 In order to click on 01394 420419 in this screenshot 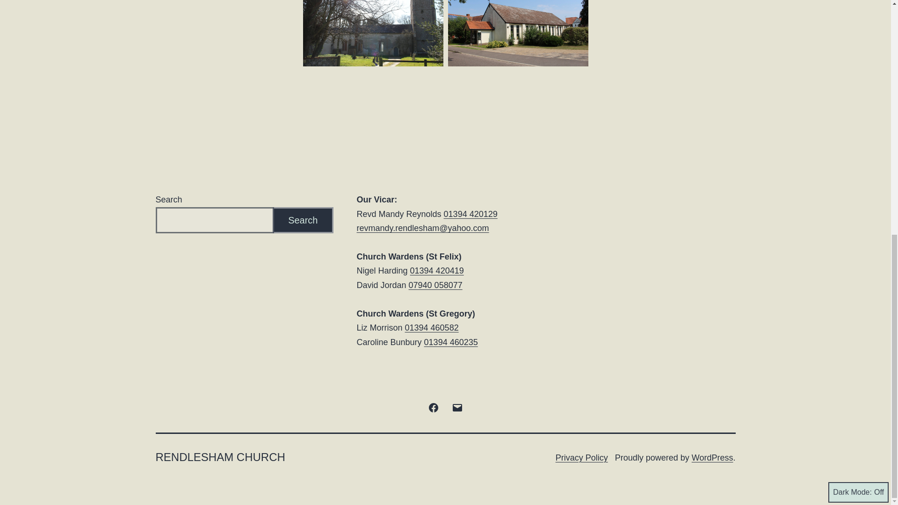, I will do `click(437, 270)`.